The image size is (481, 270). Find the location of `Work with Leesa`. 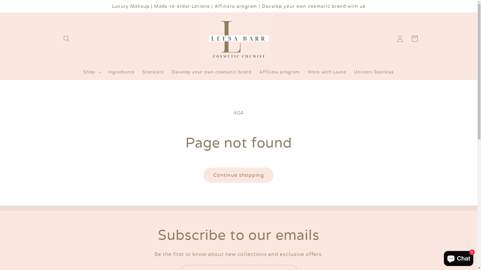

Work with Leesa is located at coordinates (327, 72).